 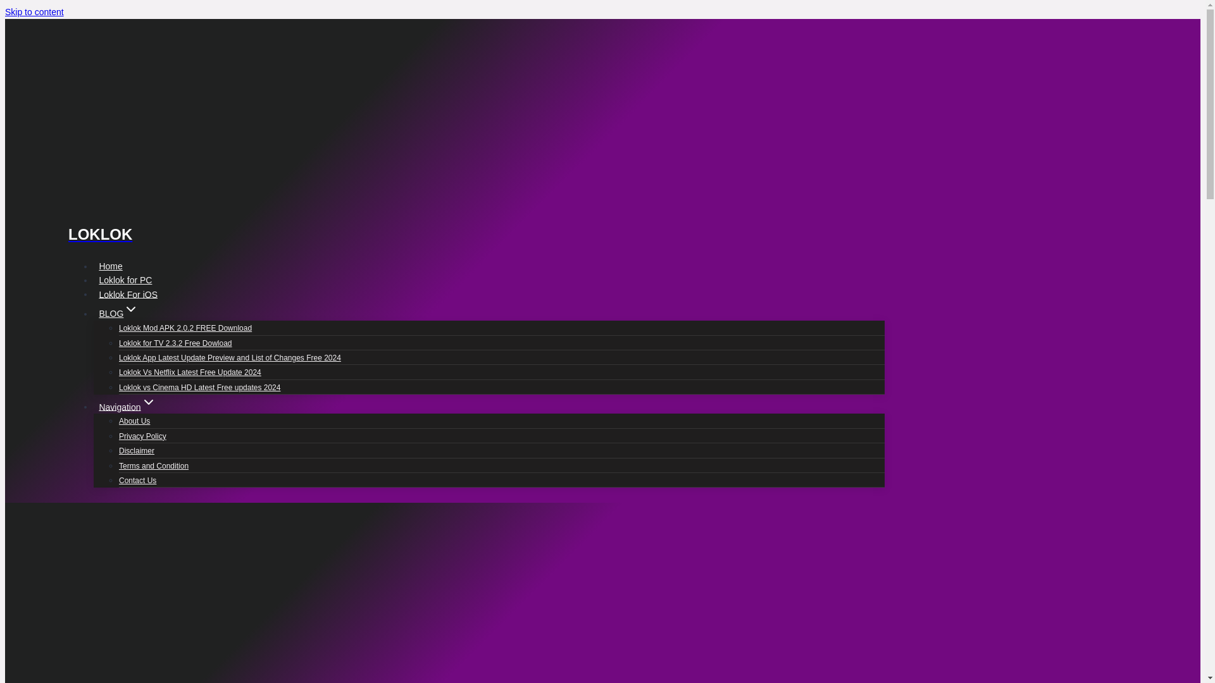 I want to click on Loklok Vs Netflix Latest Free Update 2024, so click(x=190, y=372).